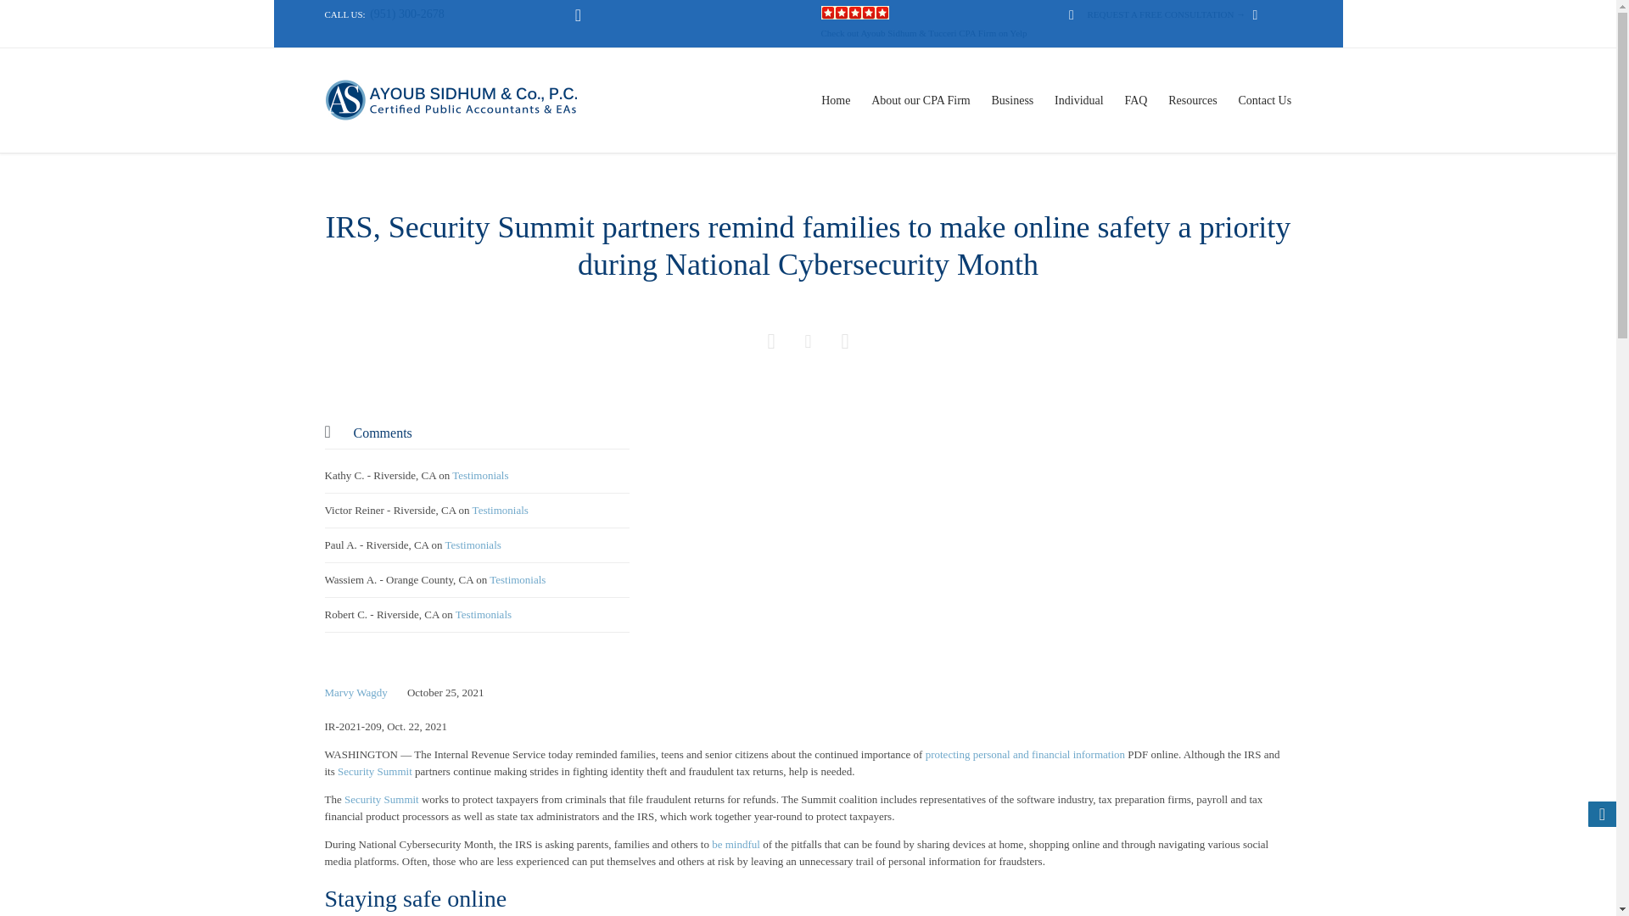  What do you see at coordinates (518, 580) in the screenshot?
I see `Testimonials` at bounding box center [518, 580].